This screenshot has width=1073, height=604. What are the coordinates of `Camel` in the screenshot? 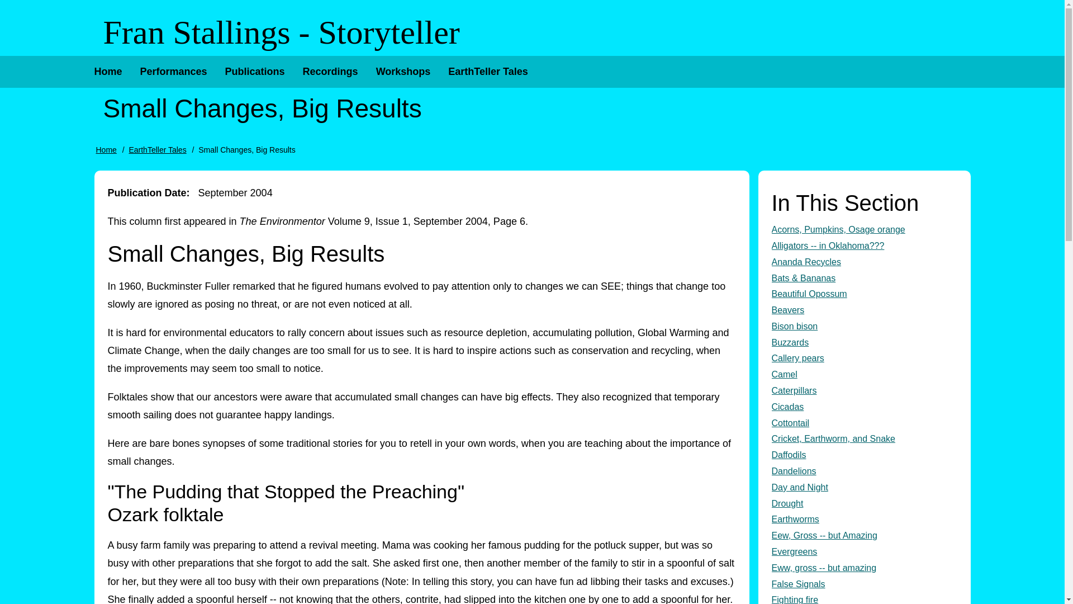 It's located at (864, 375).